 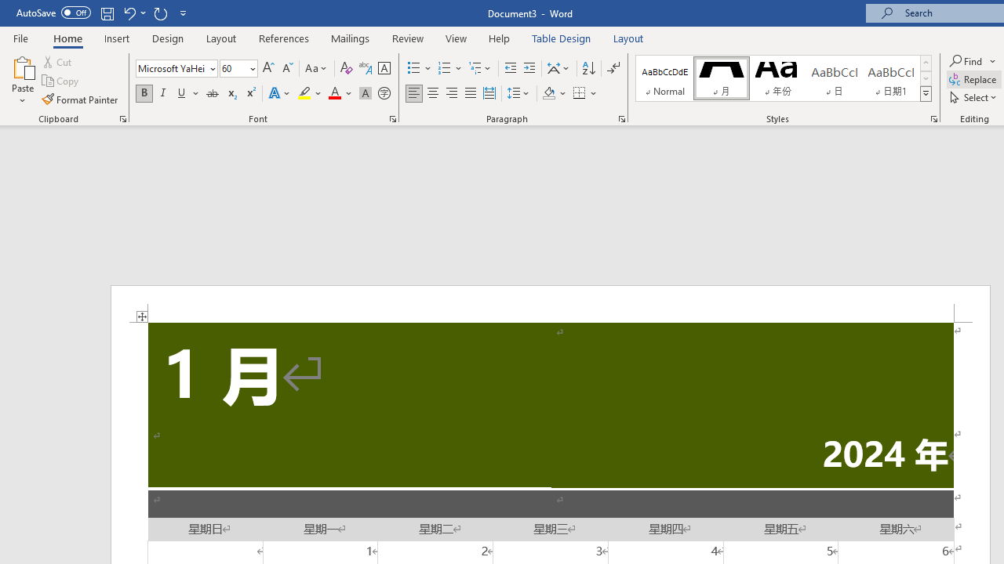 What do you see at coordinates (558, 69) in the screenshot?
I see `Asian Layout` at bounding box center [558, 69].